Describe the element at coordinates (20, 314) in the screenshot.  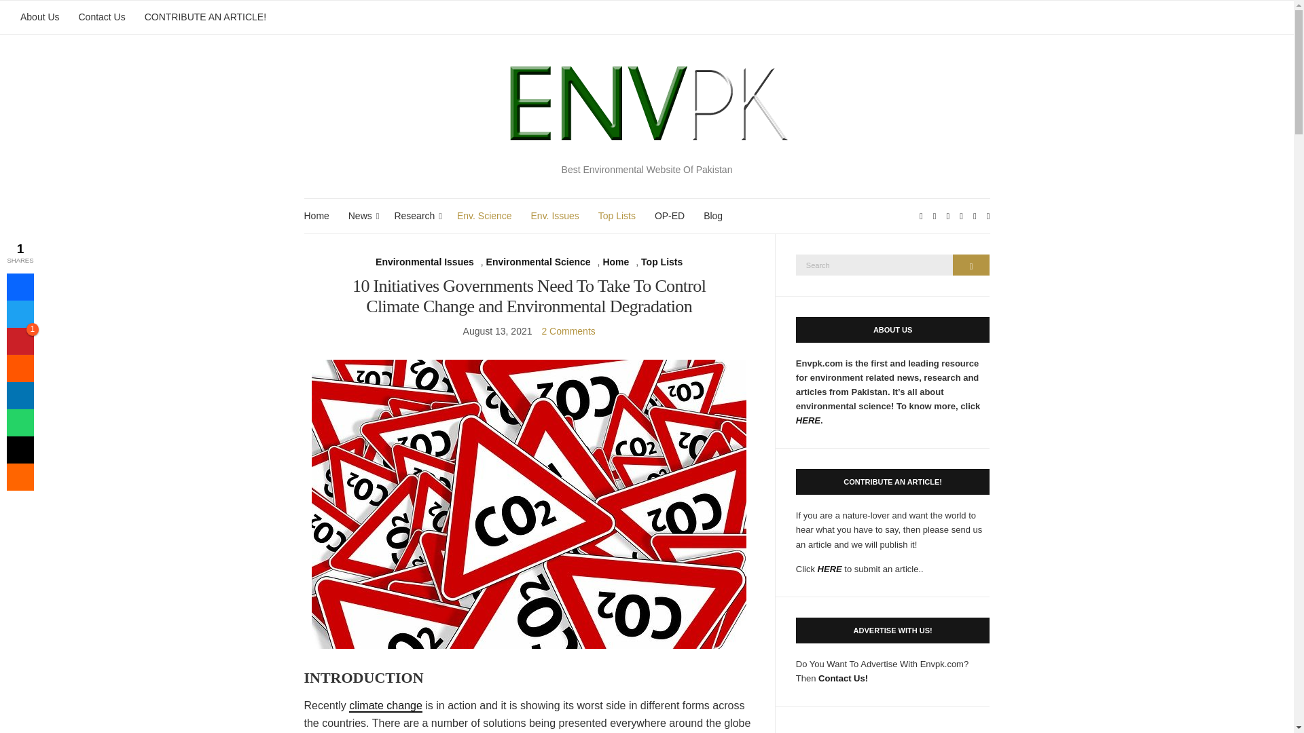
I see `Tweet this !` at that location.